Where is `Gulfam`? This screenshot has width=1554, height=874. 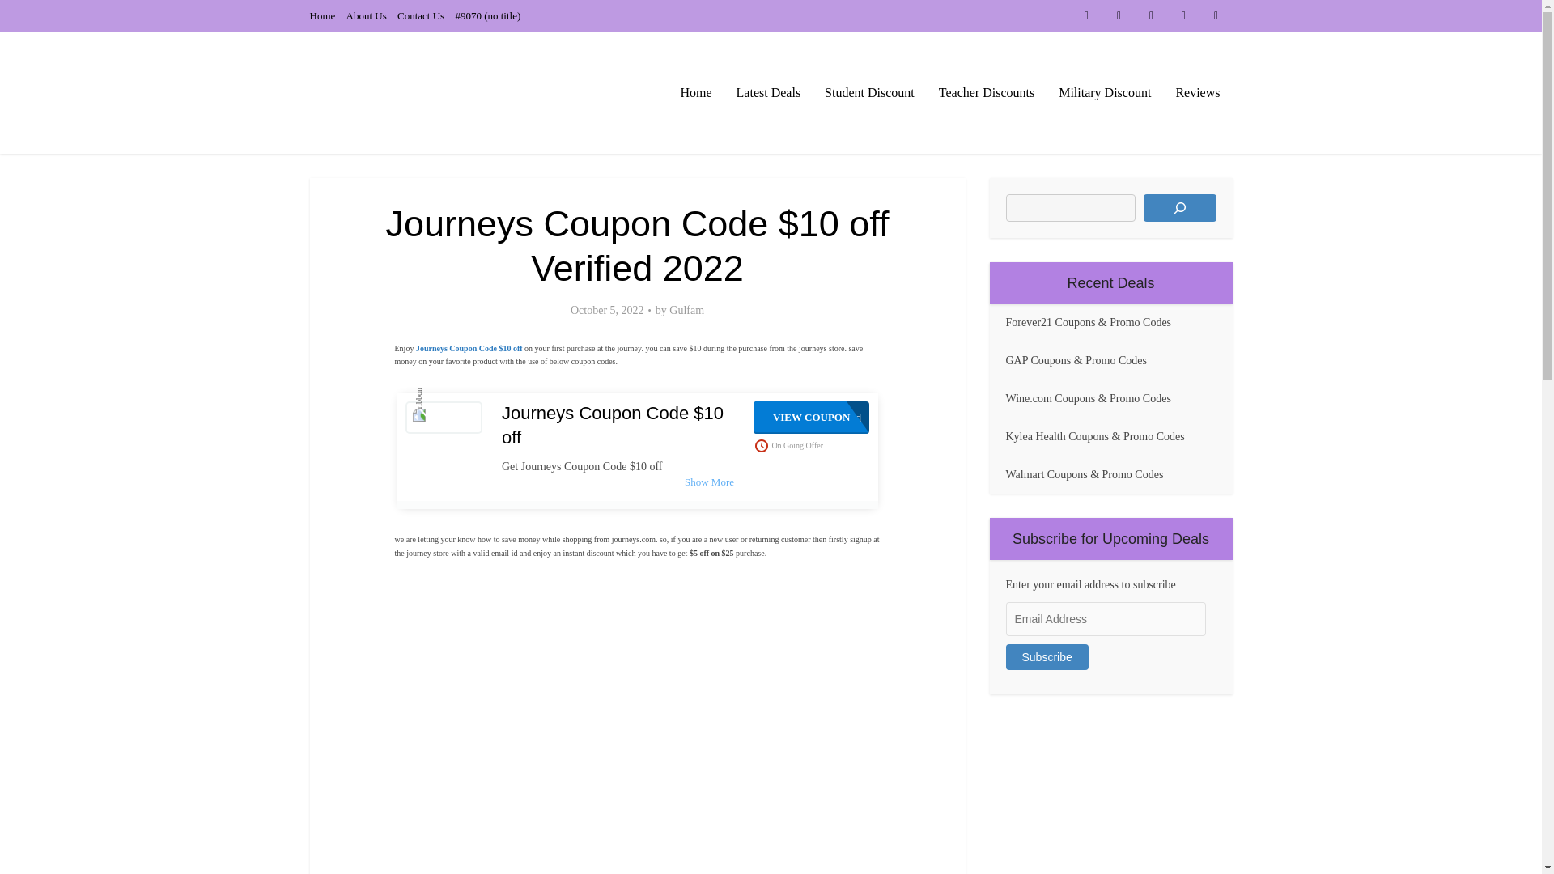
Gulfam is located at coordinates (686, 311).